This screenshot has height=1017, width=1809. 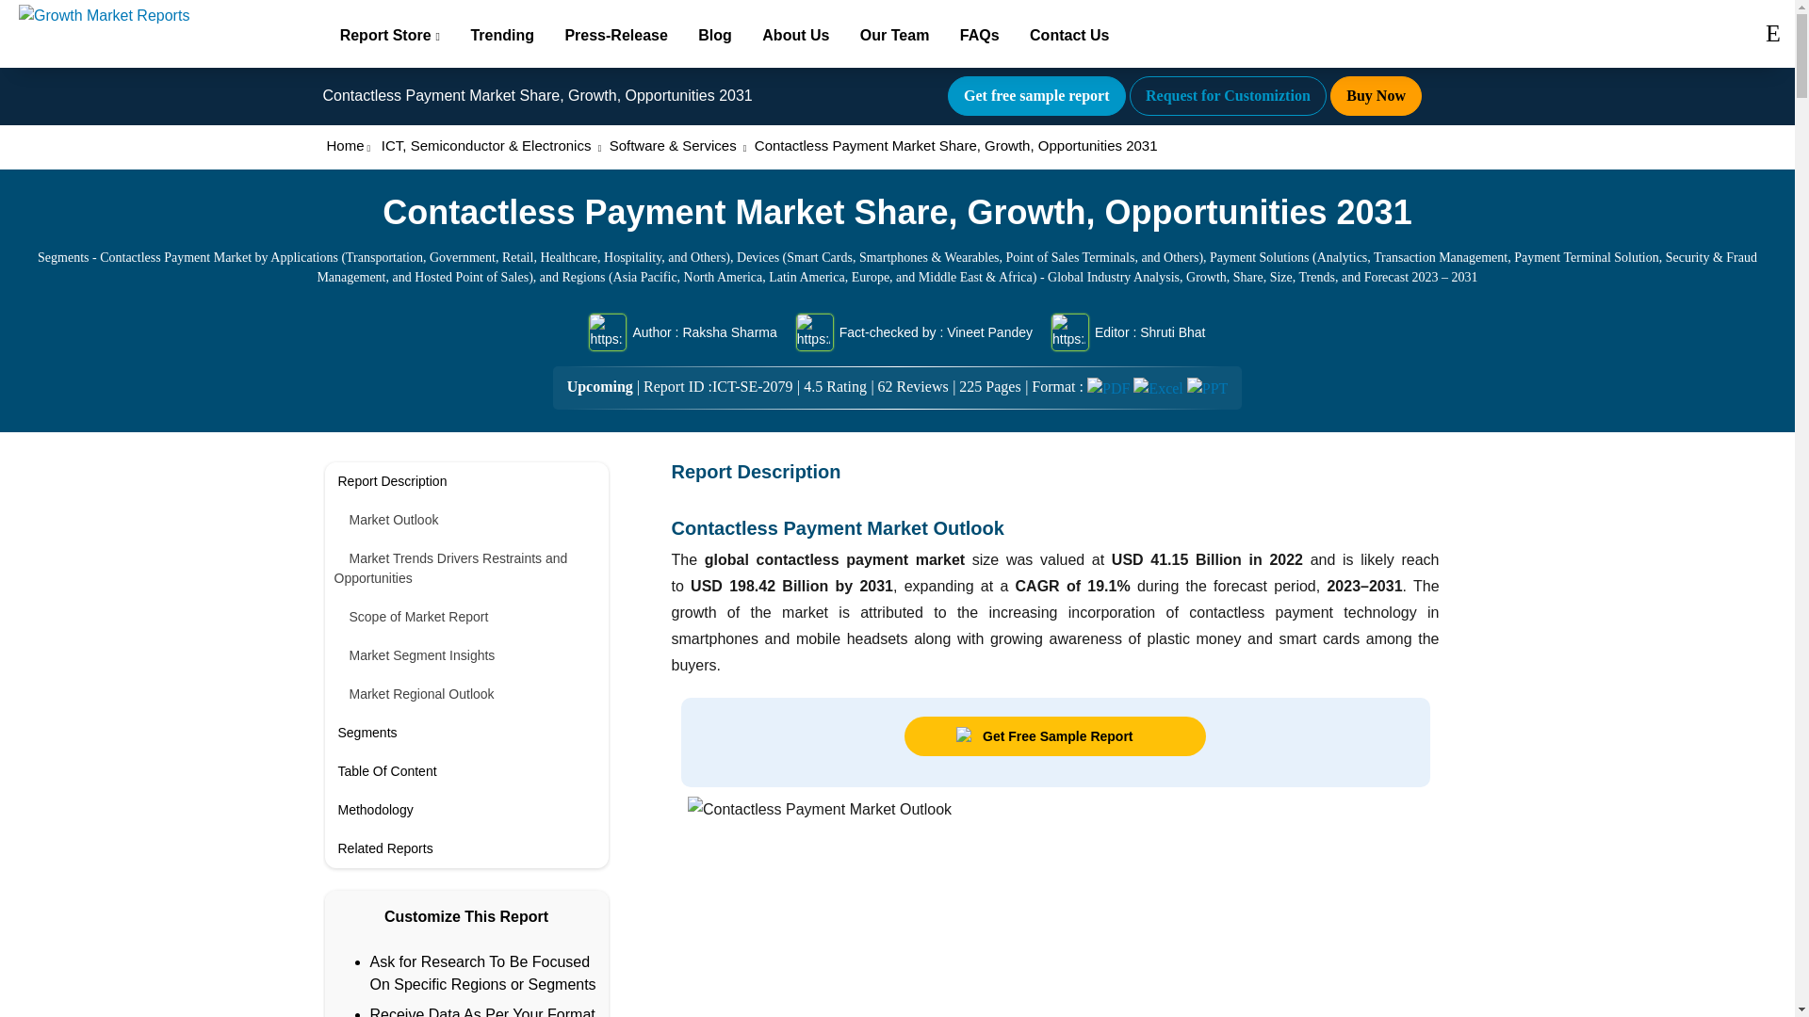 What do you see at coordinates (715, 34) in the screenshot?
I see `Blog` at bounding box center [715, 34].